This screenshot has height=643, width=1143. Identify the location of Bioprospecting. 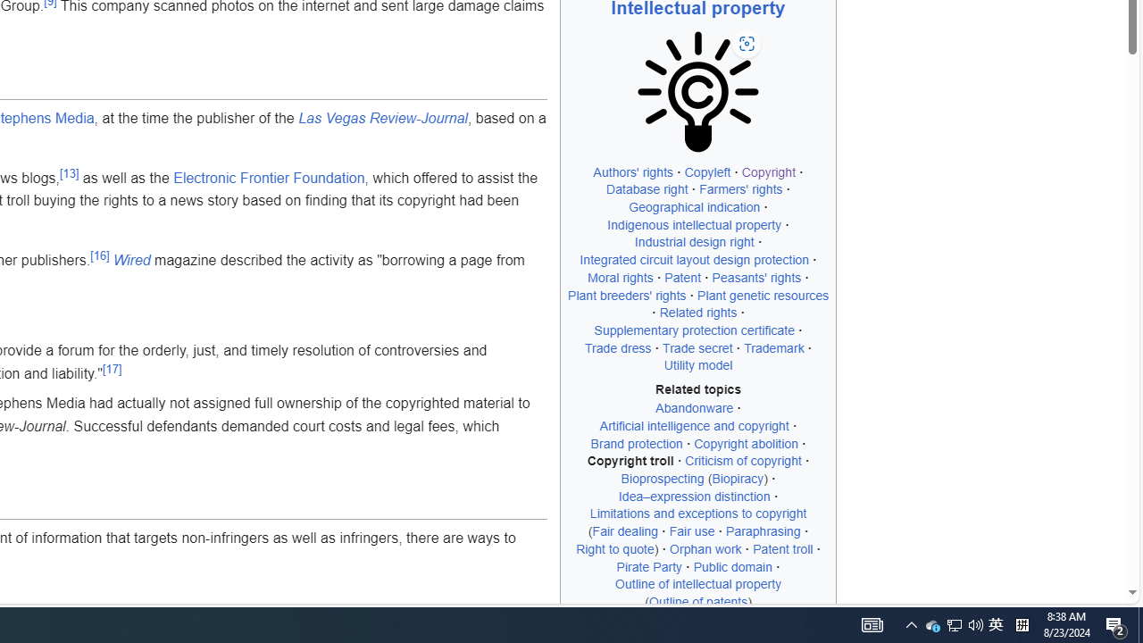
(663, 479).